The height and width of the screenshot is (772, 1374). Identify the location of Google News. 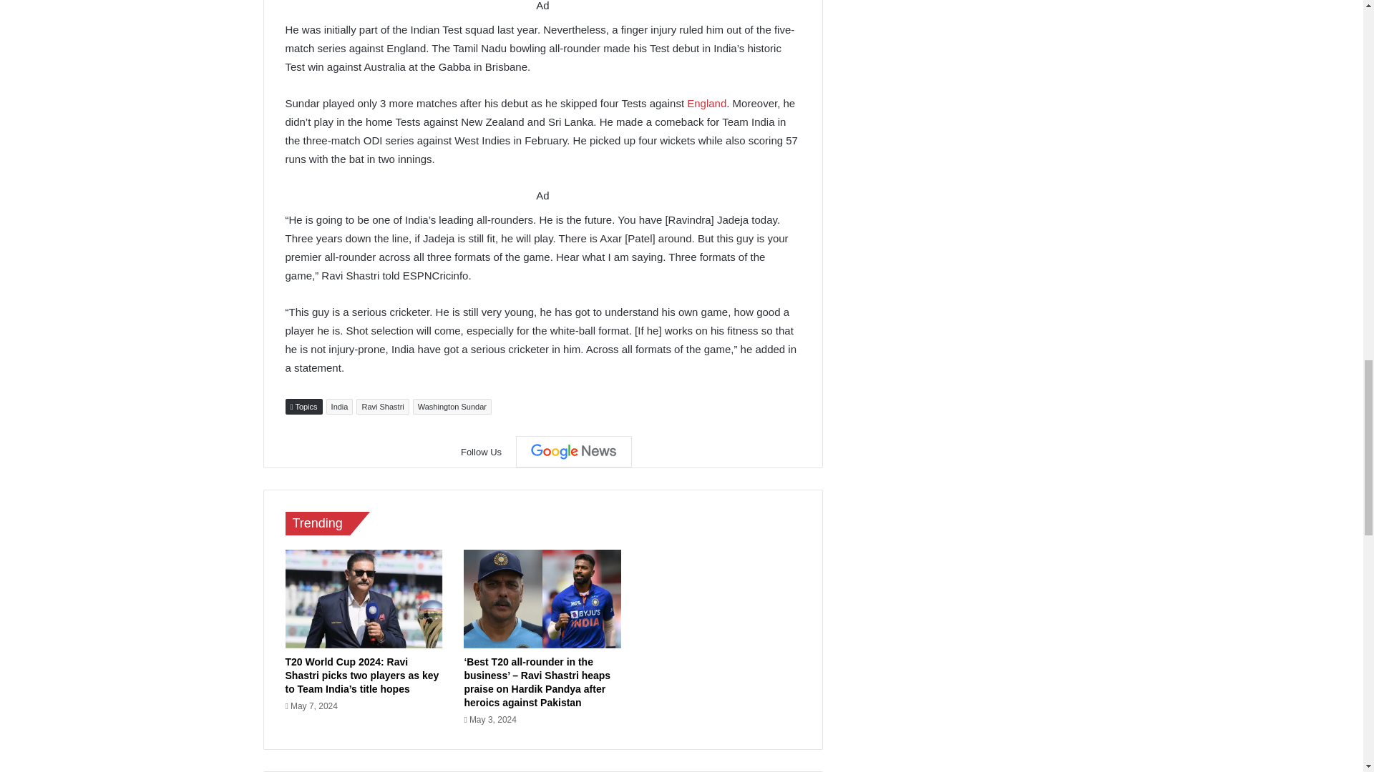
(574, 452).